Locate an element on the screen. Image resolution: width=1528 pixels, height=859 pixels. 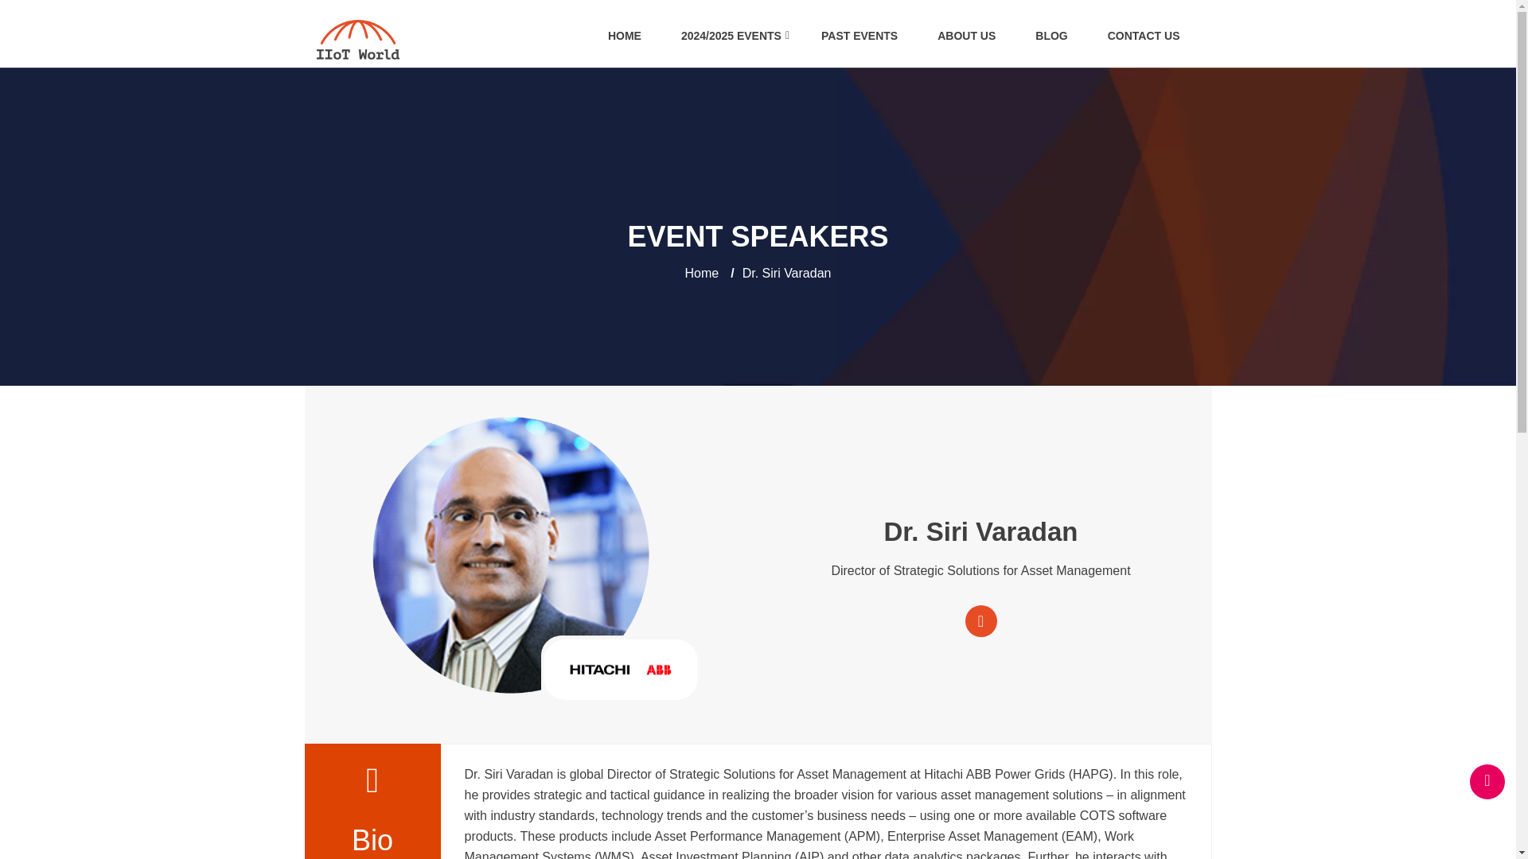
CONTACT US is located at coordinates (1144, 36).